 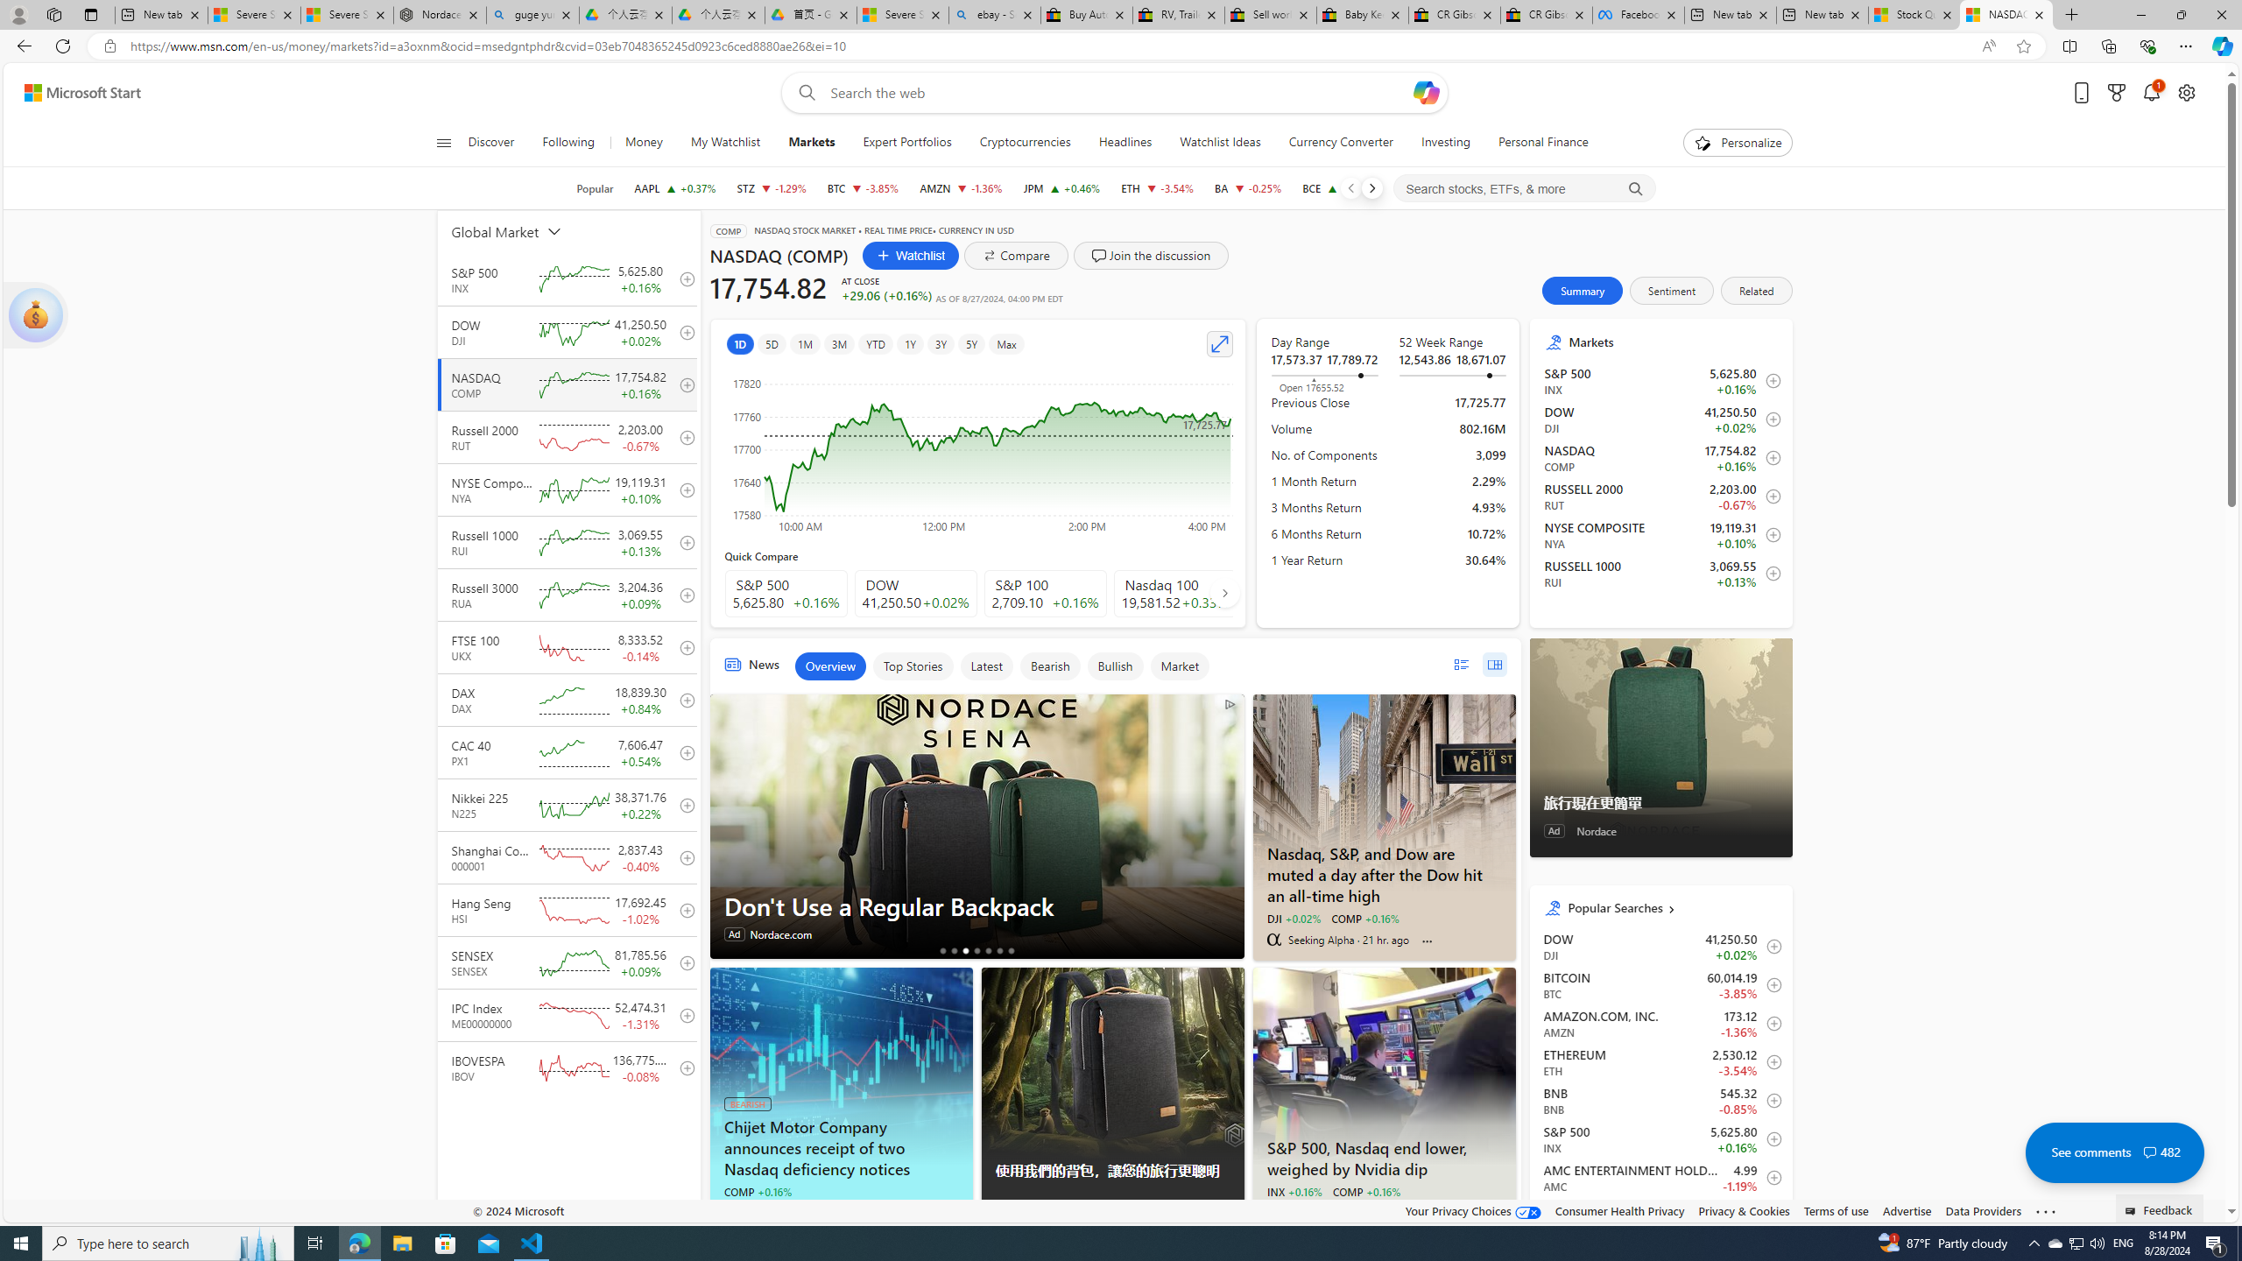 I want to click on Money, so click(x=643, y=143).